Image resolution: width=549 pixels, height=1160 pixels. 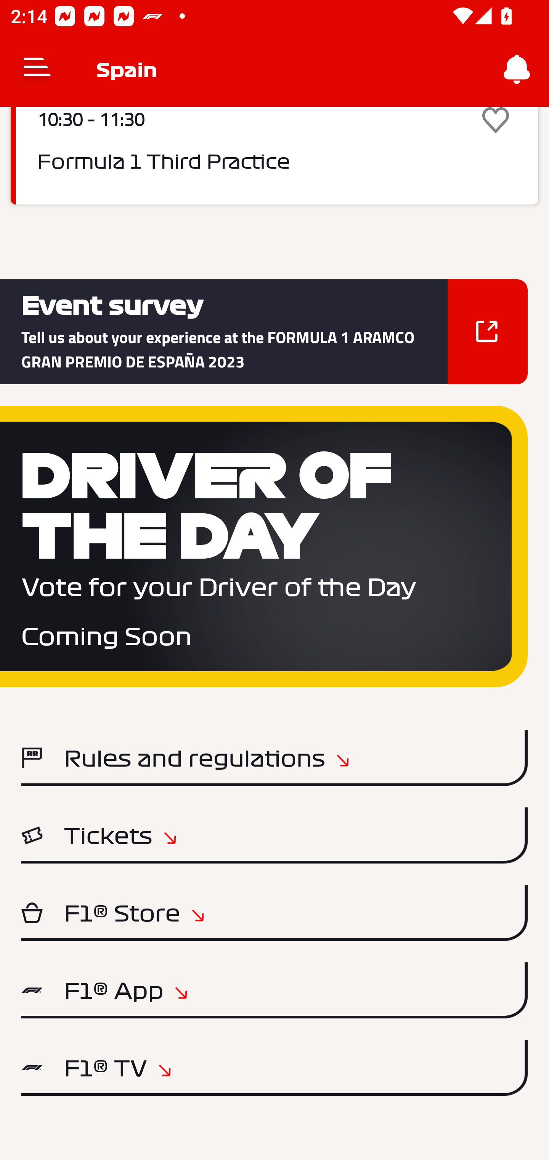 What do you see at coordinates (274, 991) in the screenshot?
I see `F1® App` at bounding box center [274, 991].